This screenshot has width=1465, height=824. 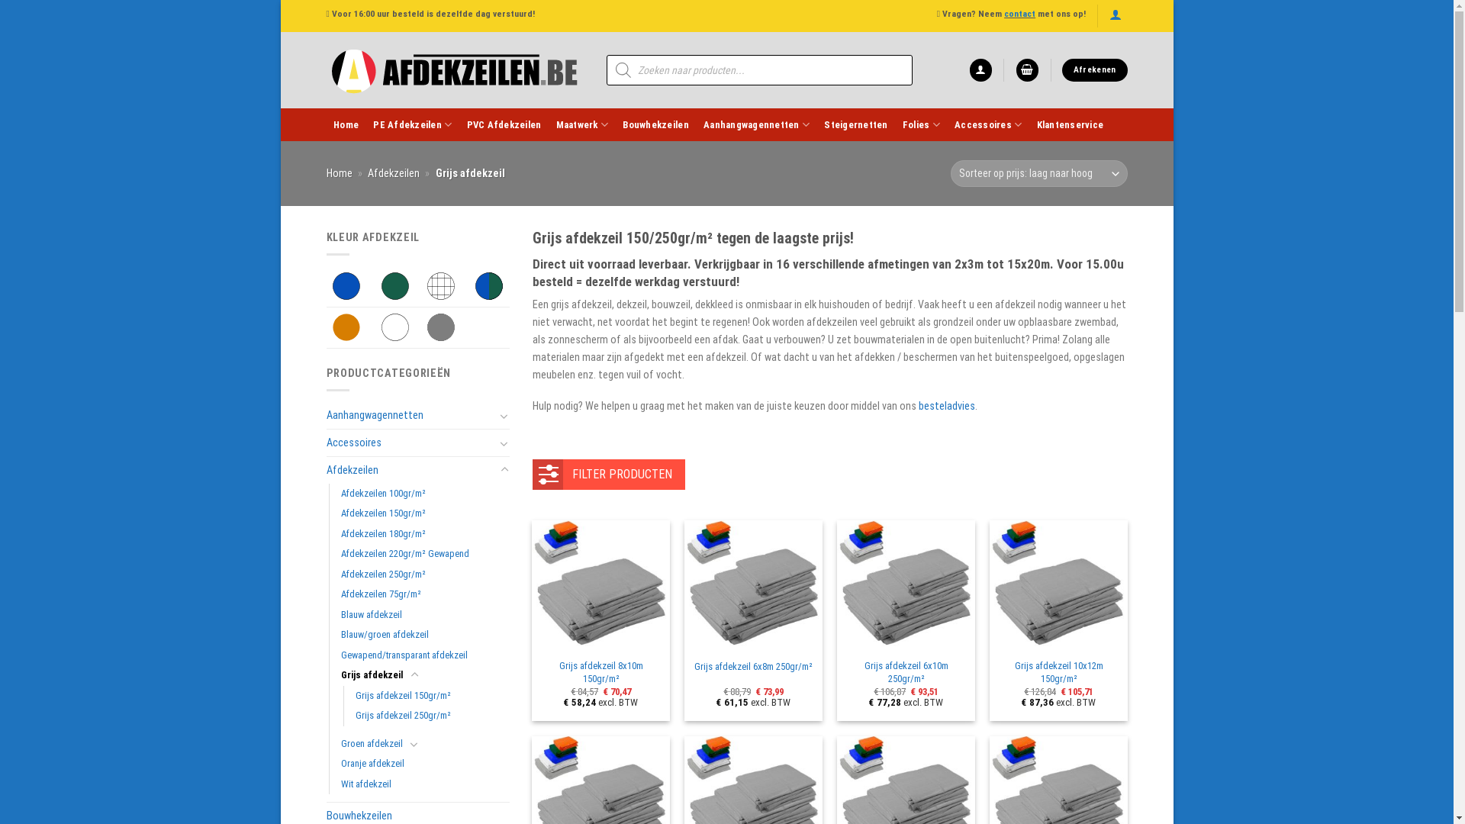 I want to click on Steigernetten, so click(x=856, y=125).